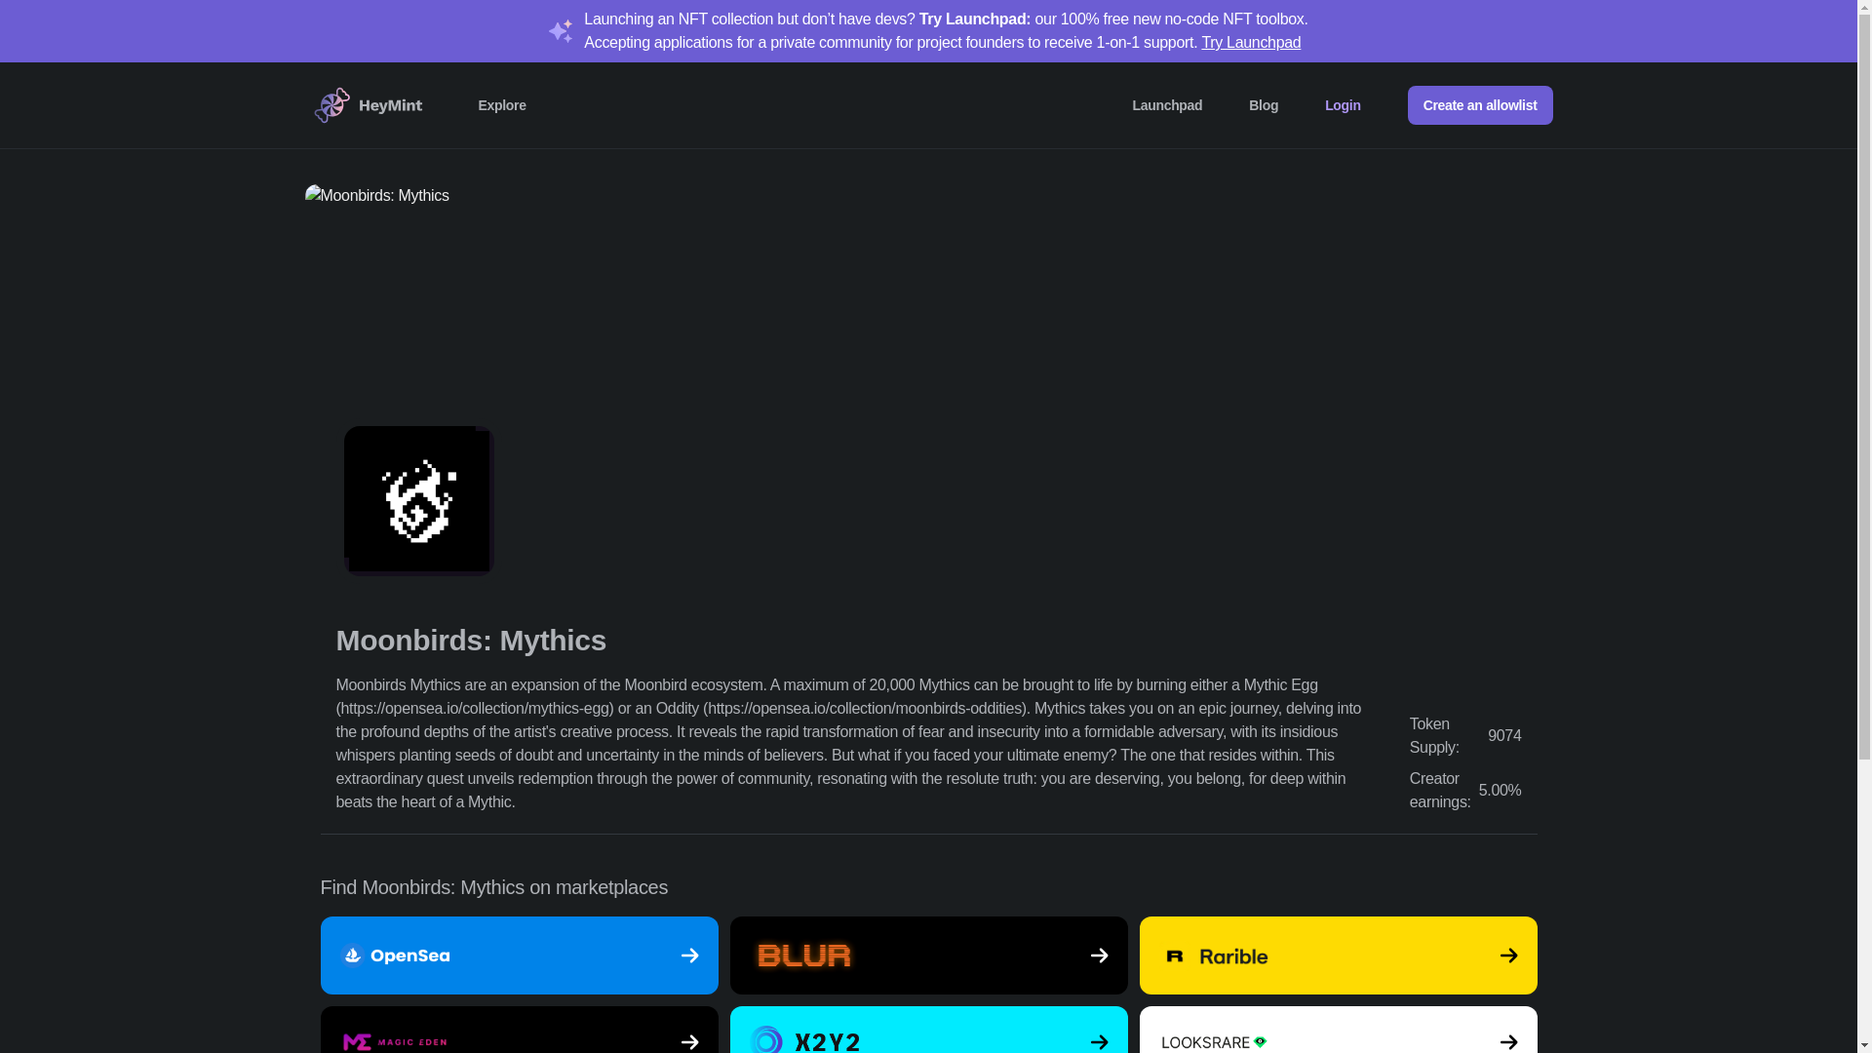  I want to click on Login, so click(1343, 105).